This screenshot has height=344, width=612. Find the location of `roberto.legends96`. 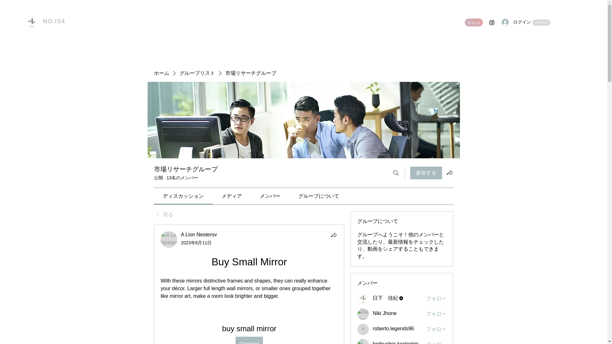

roberto.legends96 is located at coordinates (393, 328).